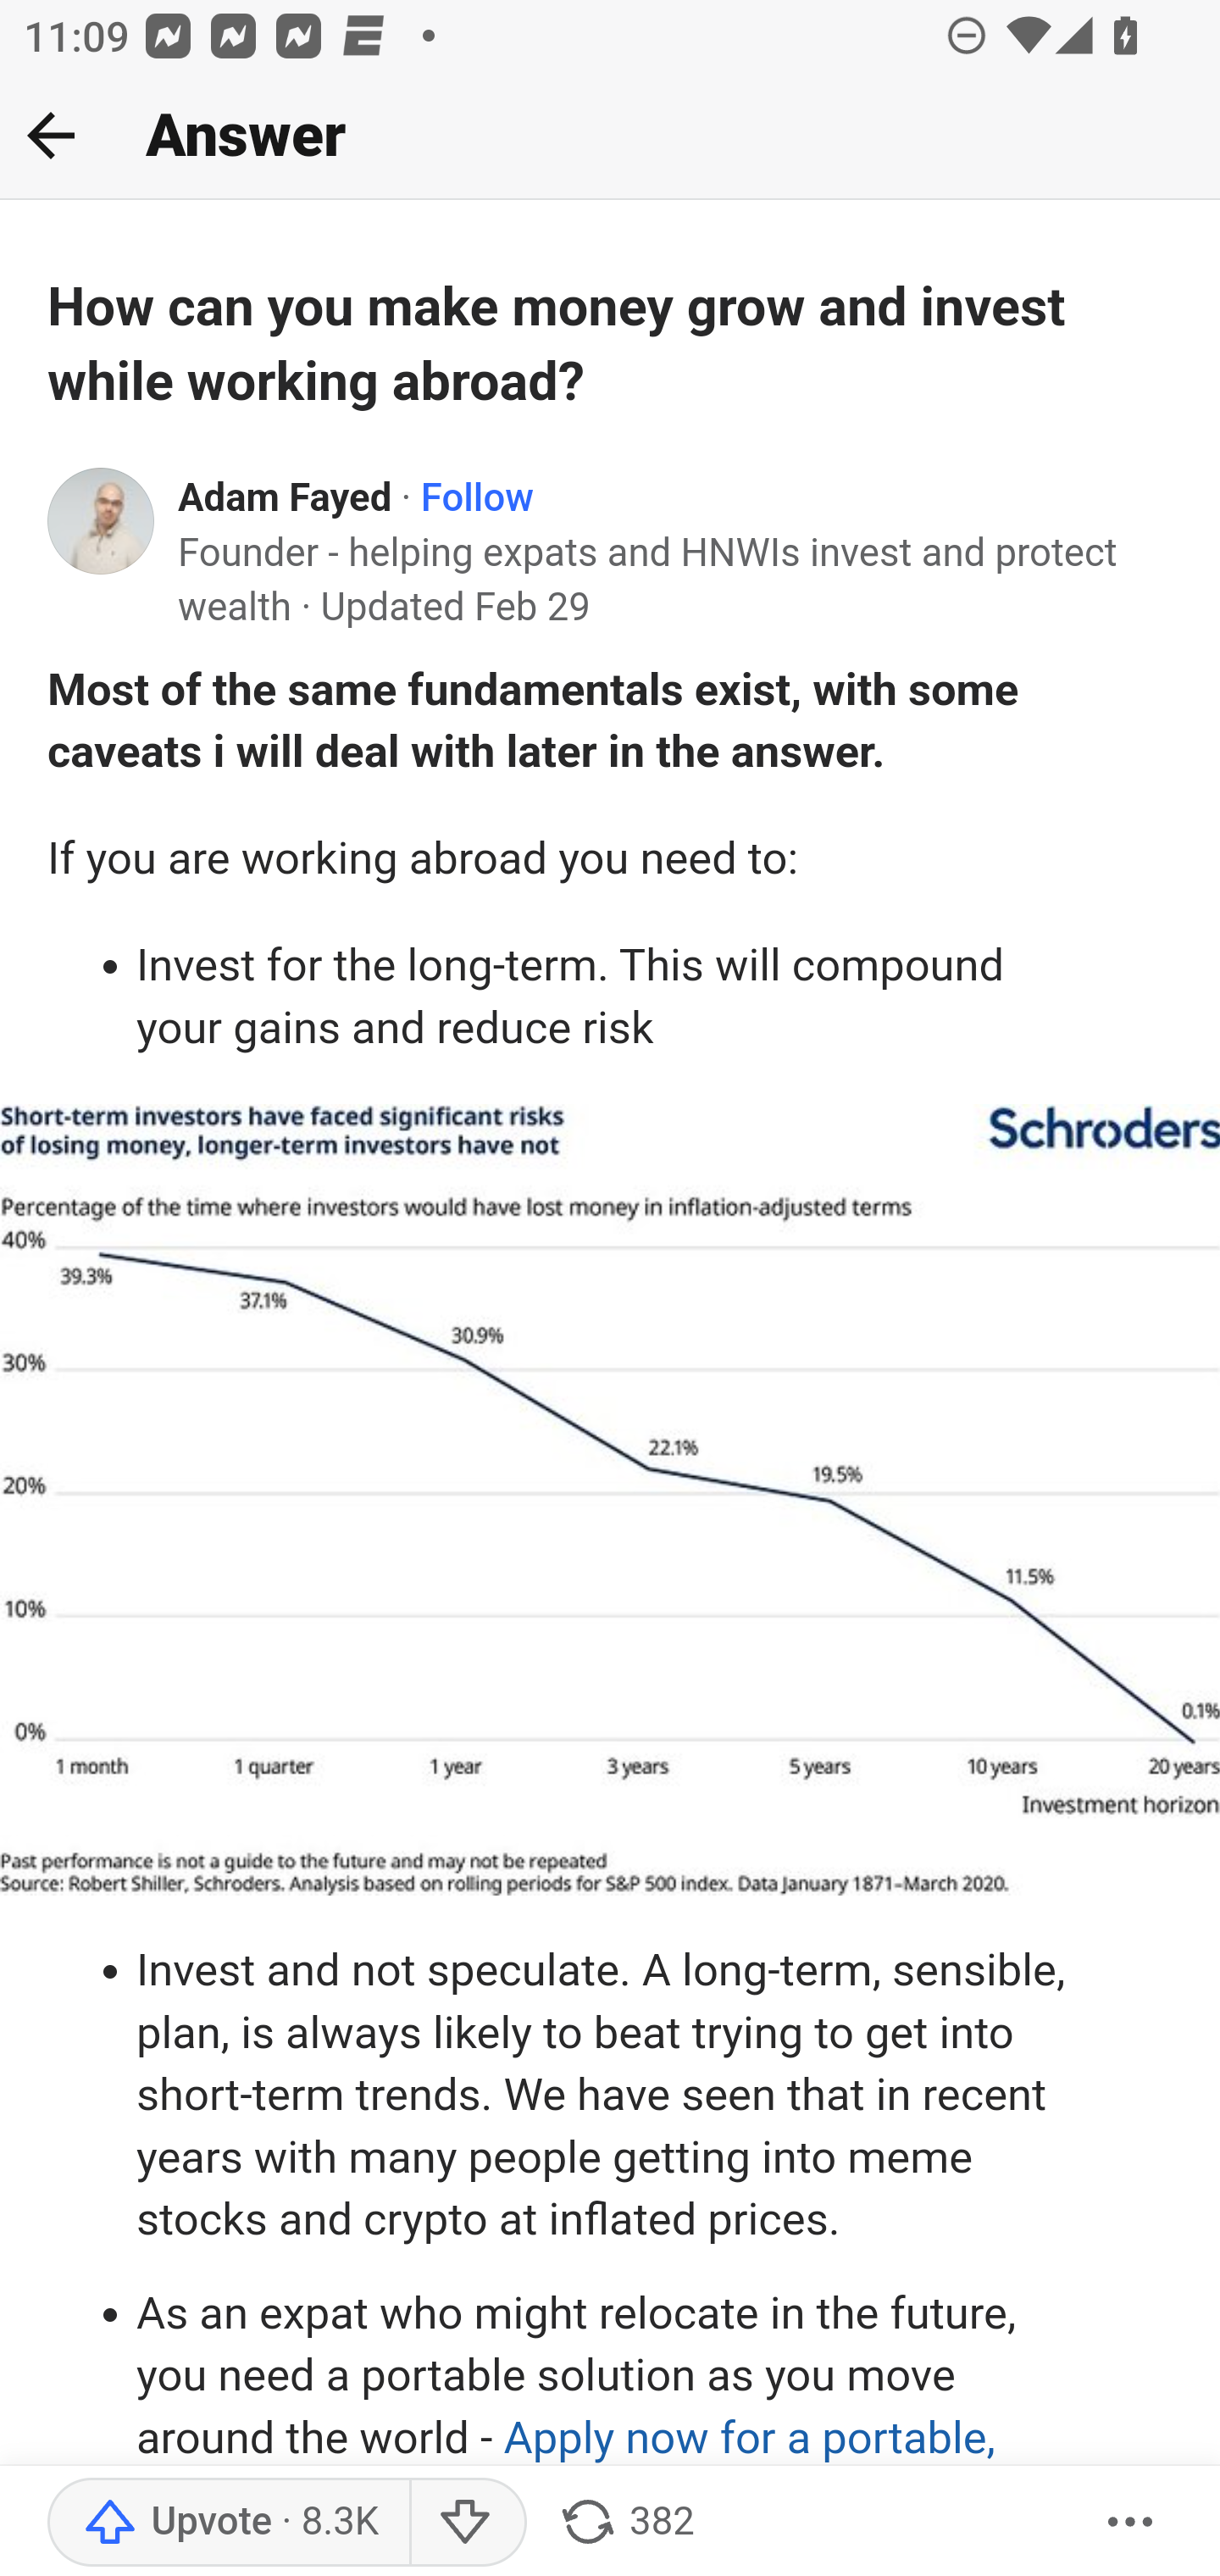 This screenshot has width=1220, height=2576. What do you see at coordinates (610, 1499) in the screenshot?
I see `main-qimg-f4f2abaf83ad35cc7004cd539396be25-lq` at bounding box center [610, 1499].